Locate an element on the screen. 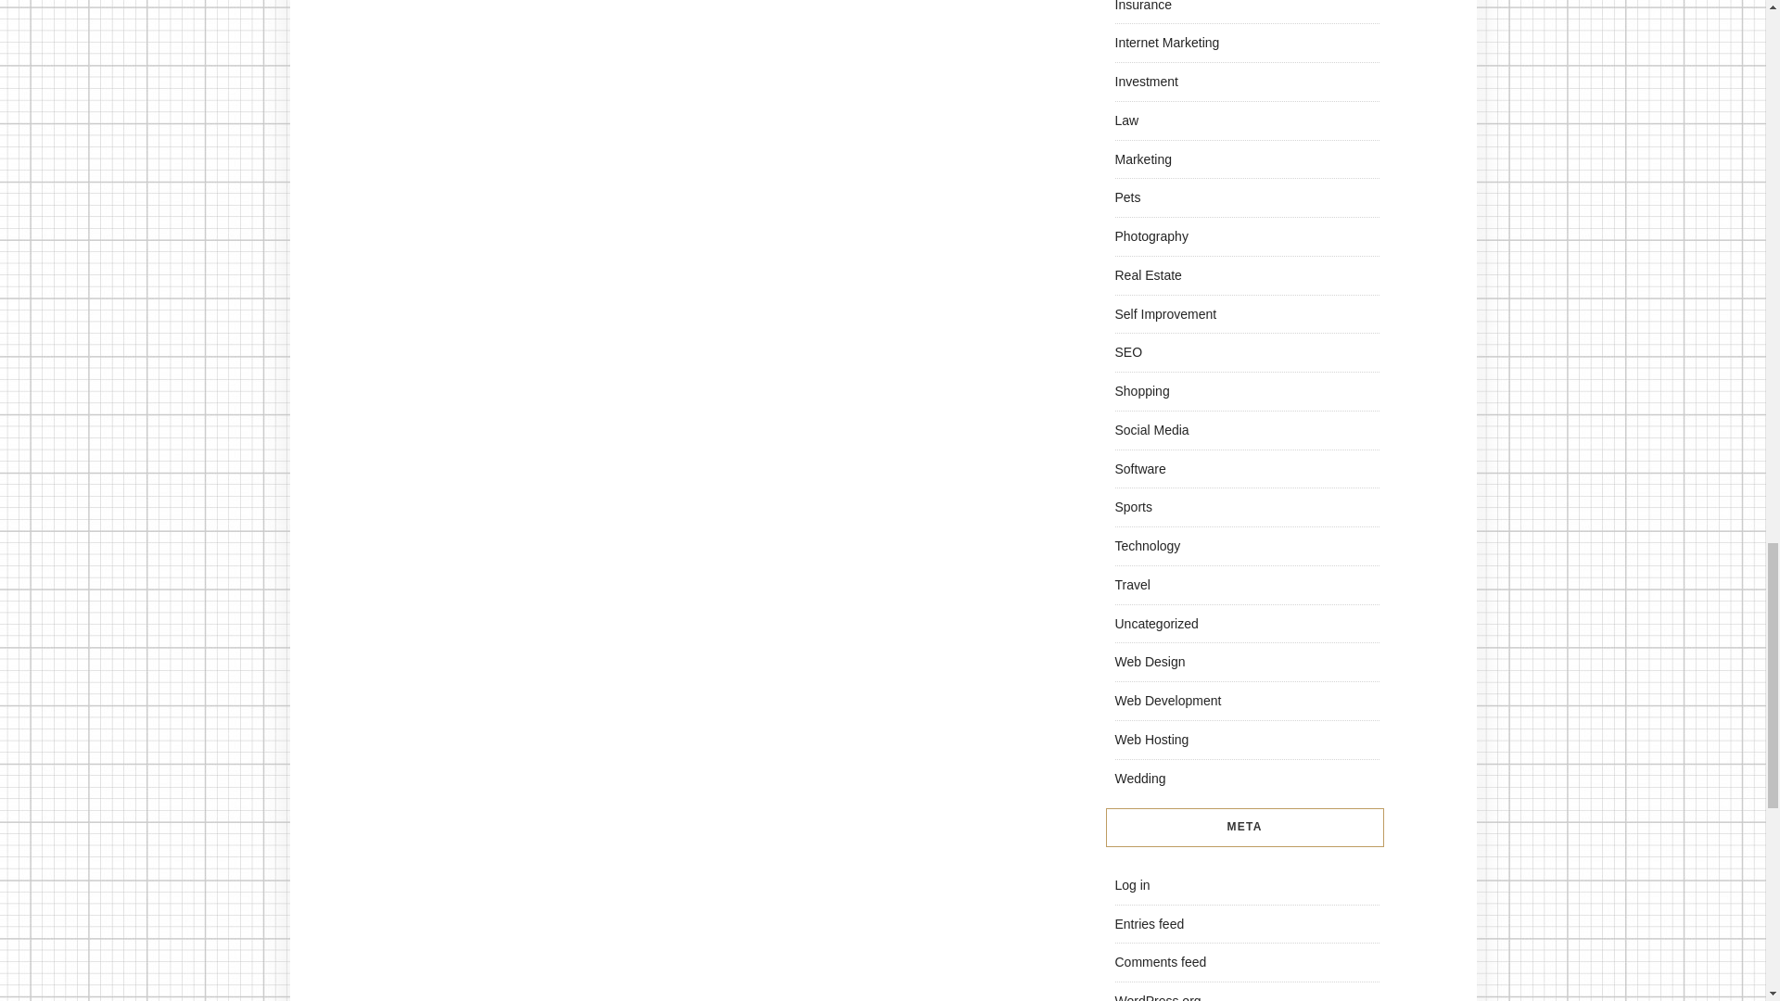 The height and width of the screenshot is (1001, 1780). Internet Marketing is located at coordinates (1166, 43).